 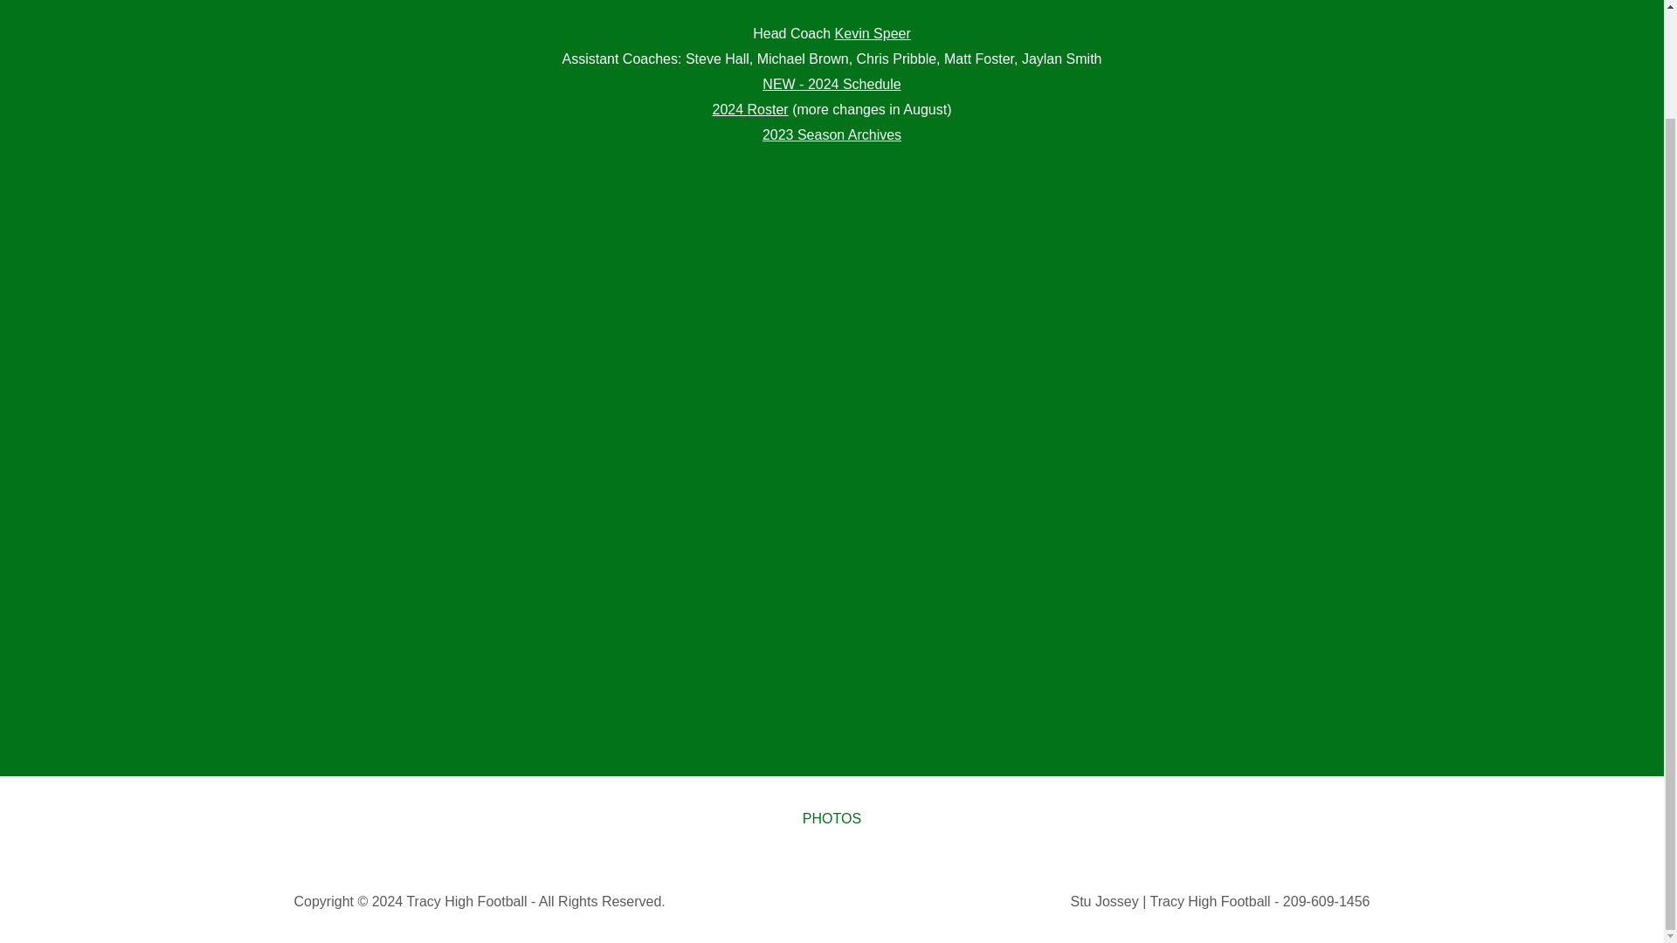 I want to click on Kevin Speer, so click(x=873, y=33).